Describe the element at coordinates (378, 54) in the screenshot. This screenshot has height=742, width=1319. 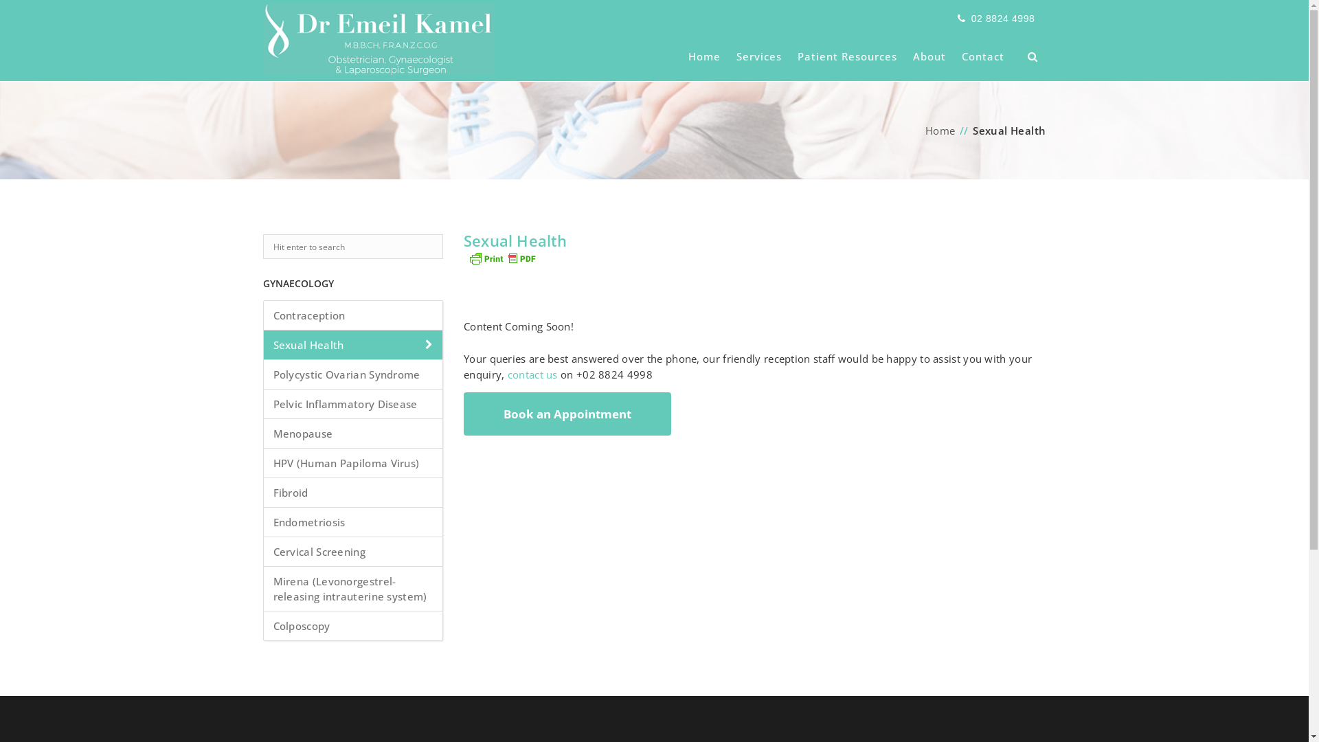
I see `Dr Emeil Kamel` at that location.